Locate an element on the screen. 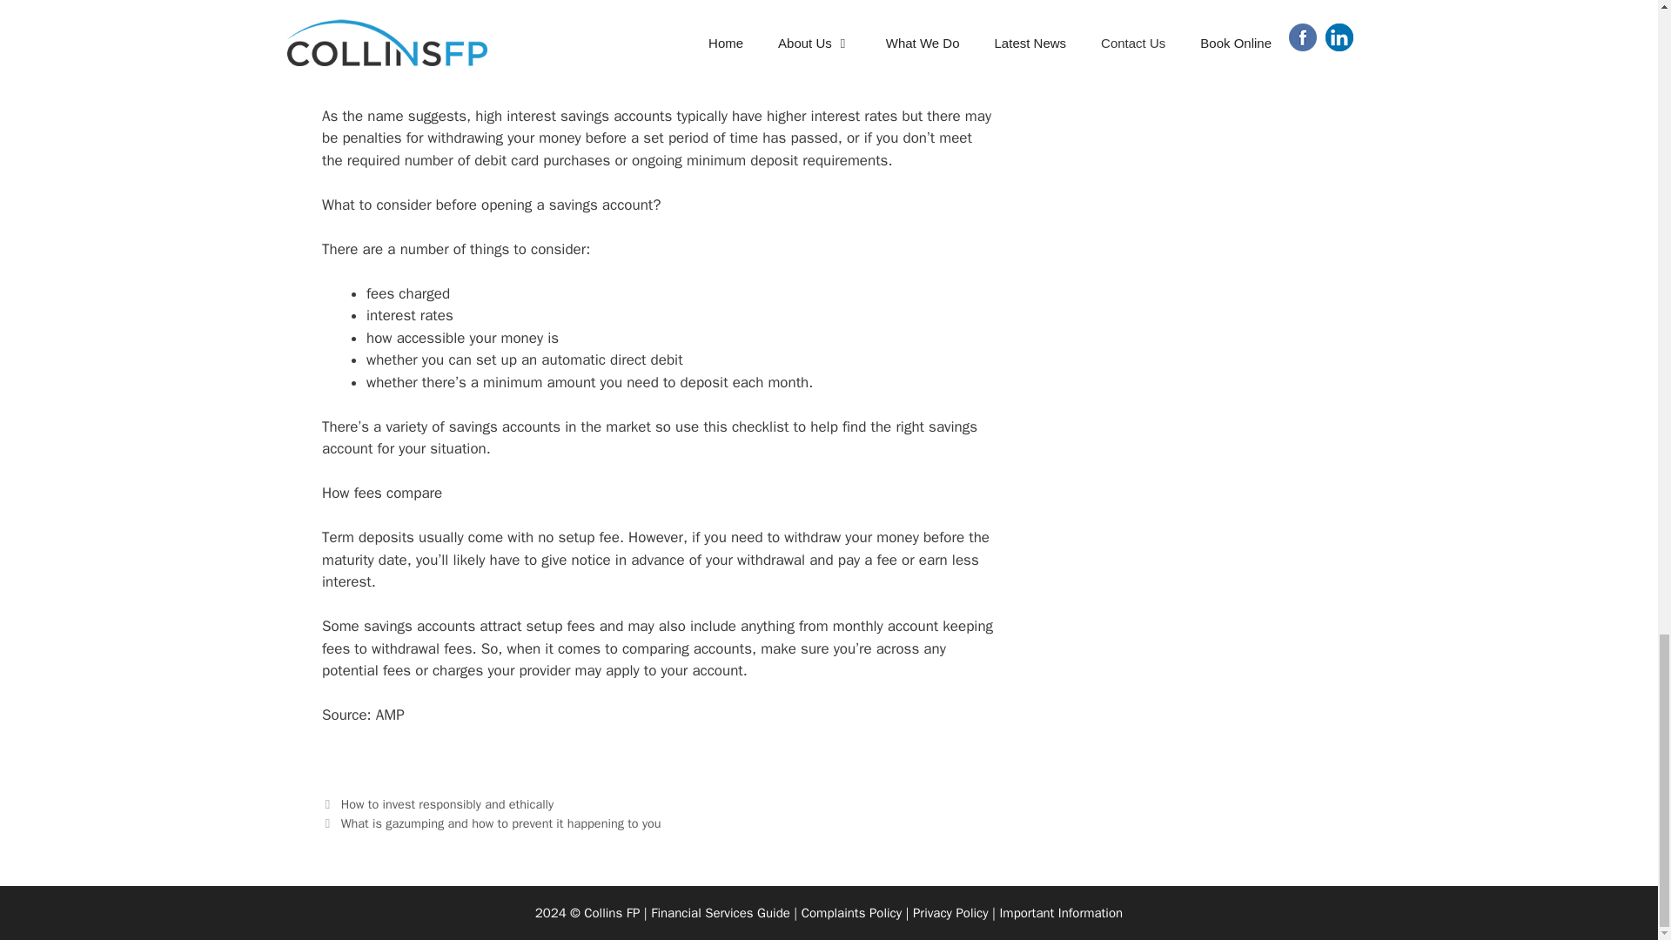  How to invest responsibly and ethically is located at coordinates (851, 913).